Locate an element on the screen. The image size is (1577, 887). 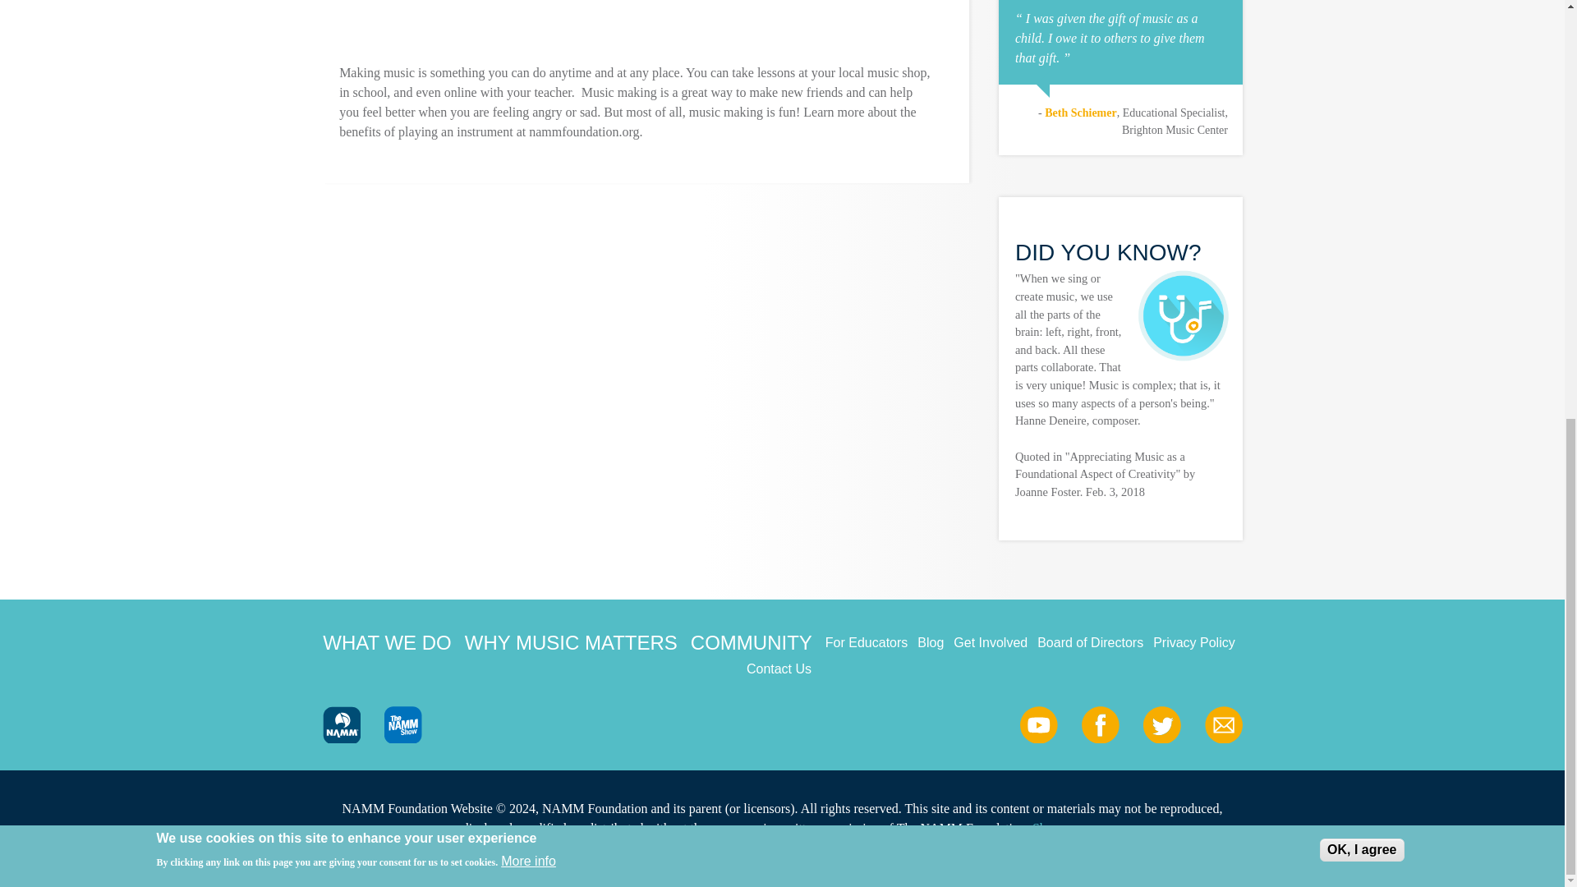
The NAMM Foundation Board of Directors is located at coordinates (1091, 642).